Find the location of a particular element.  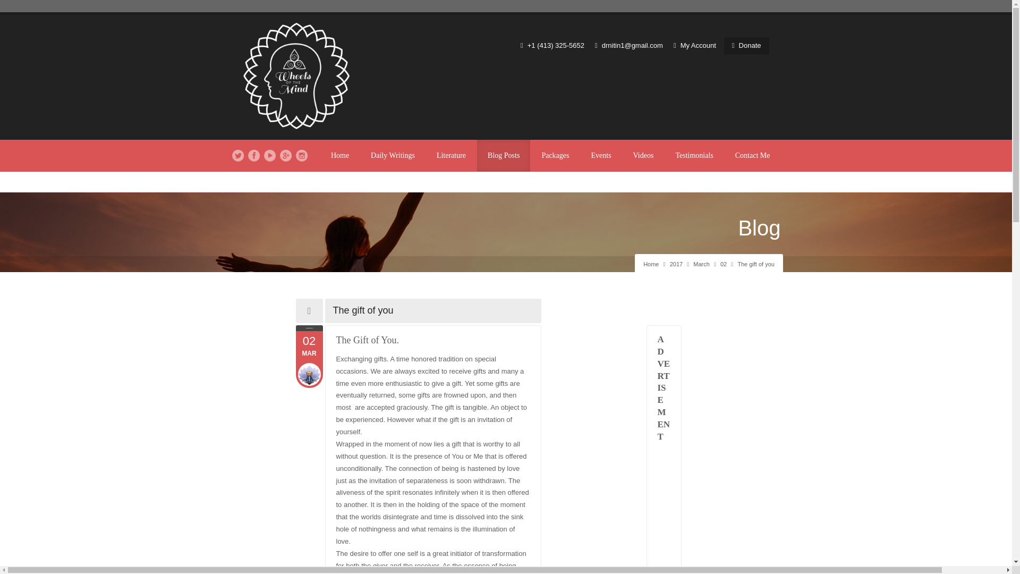

Literature is located at coordinates (451, 155).